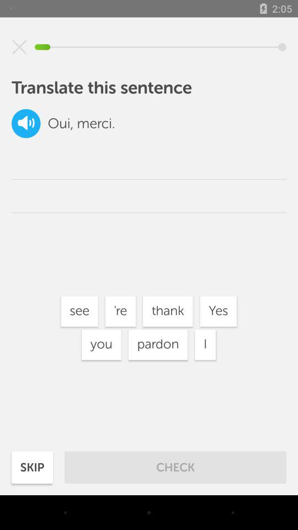 The height and width of the screenshot is (530, 298). I want to click on tap item below the merci. item, so click(120, 311).